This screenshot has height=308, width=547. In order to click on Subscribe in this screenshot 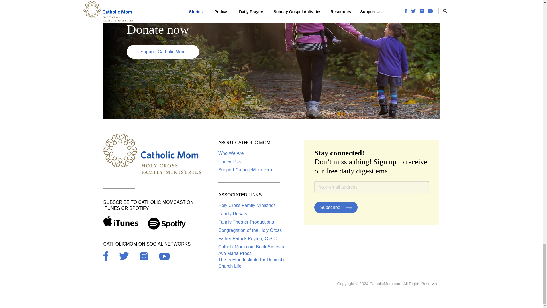, I will do `click(336, 208)`.